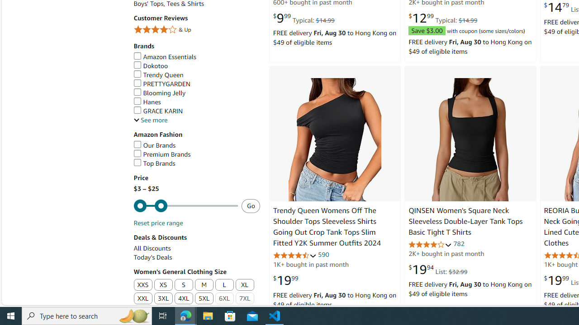  Describe the element at coordinates (196, 84) in the screenshot. I see `PRETTYGARDEN` at that location.